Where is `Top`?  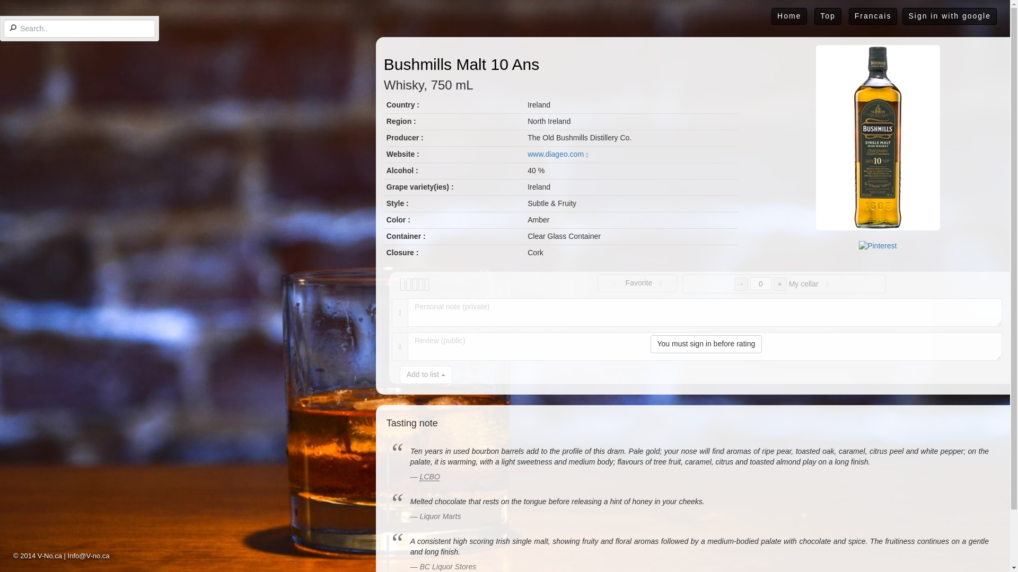
Top is located at coordinates (828, 16).